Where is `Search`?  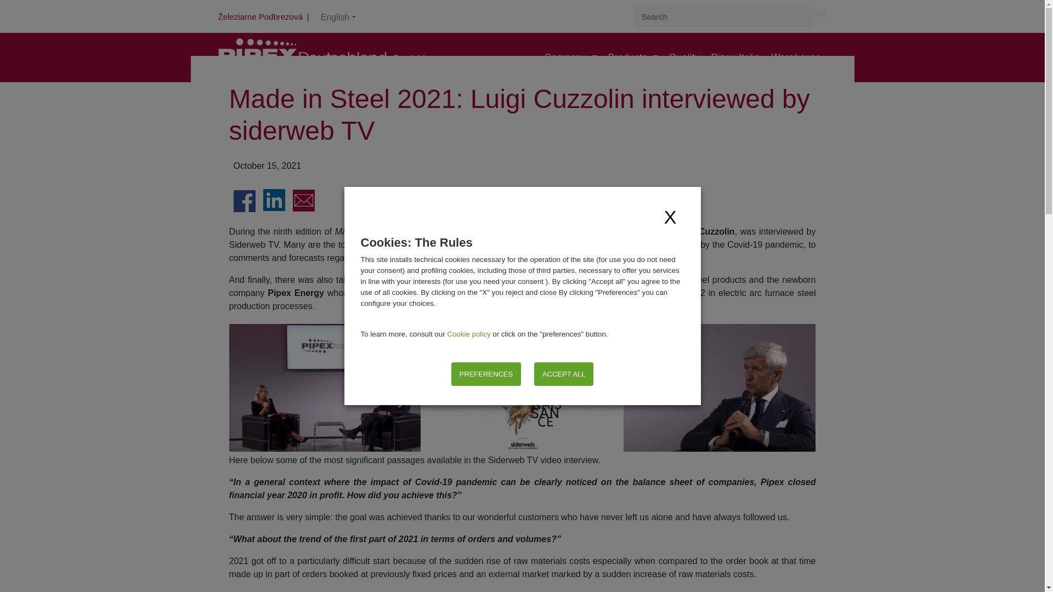
Search is located at coordinates (819, 14).